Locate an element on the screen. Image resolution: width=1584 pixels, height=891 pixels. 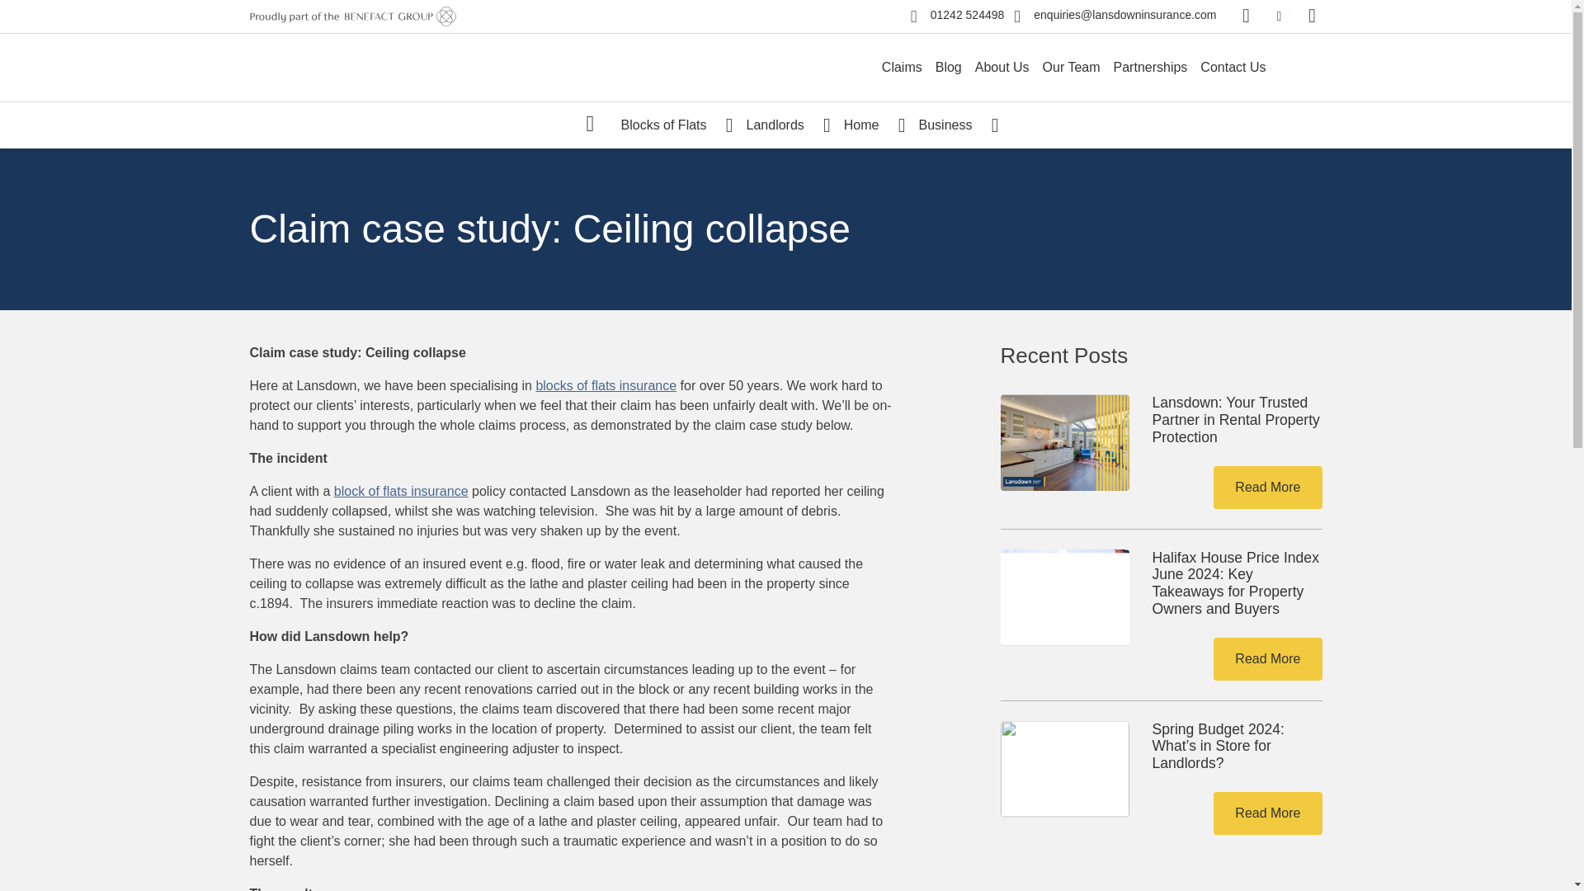
Search is located at coordinates (1303, 68).